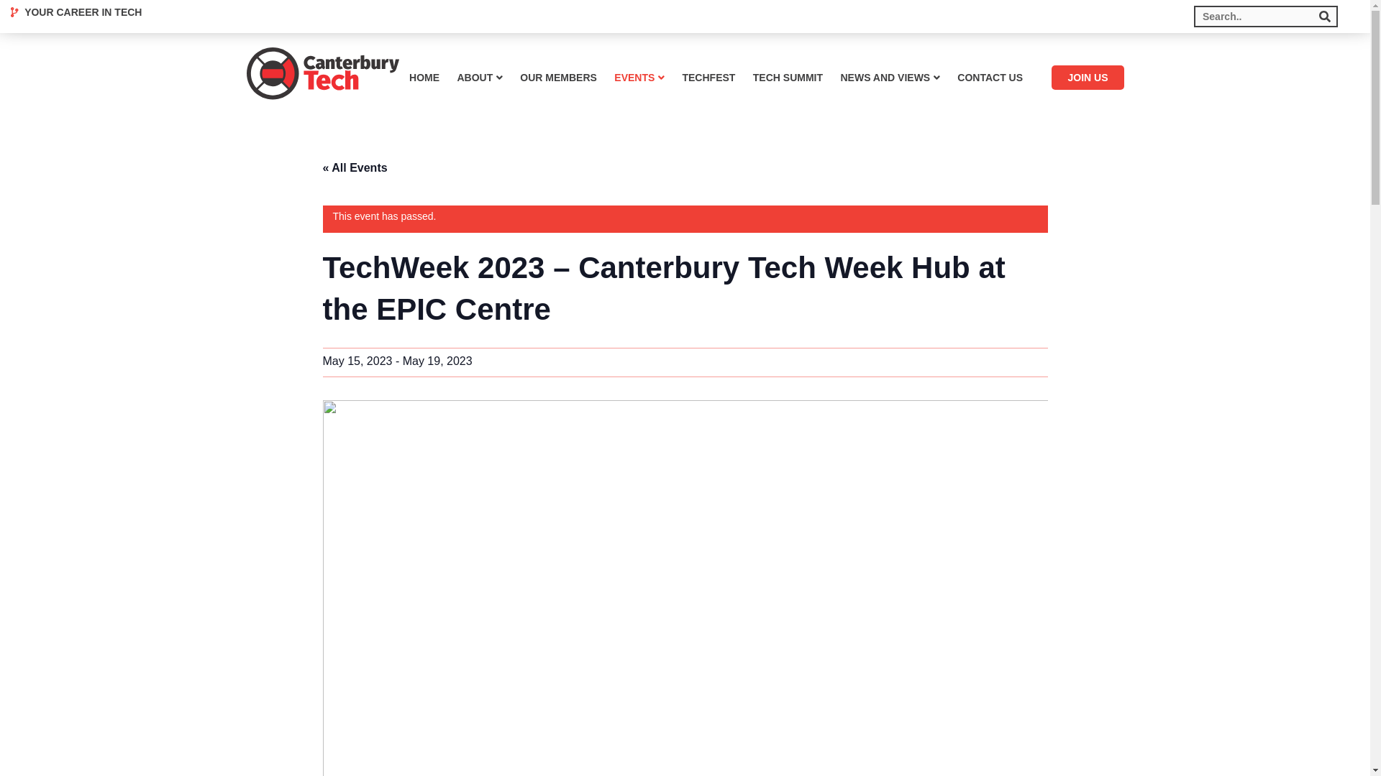  I want to click on CONTACT US, so click(990, 78).